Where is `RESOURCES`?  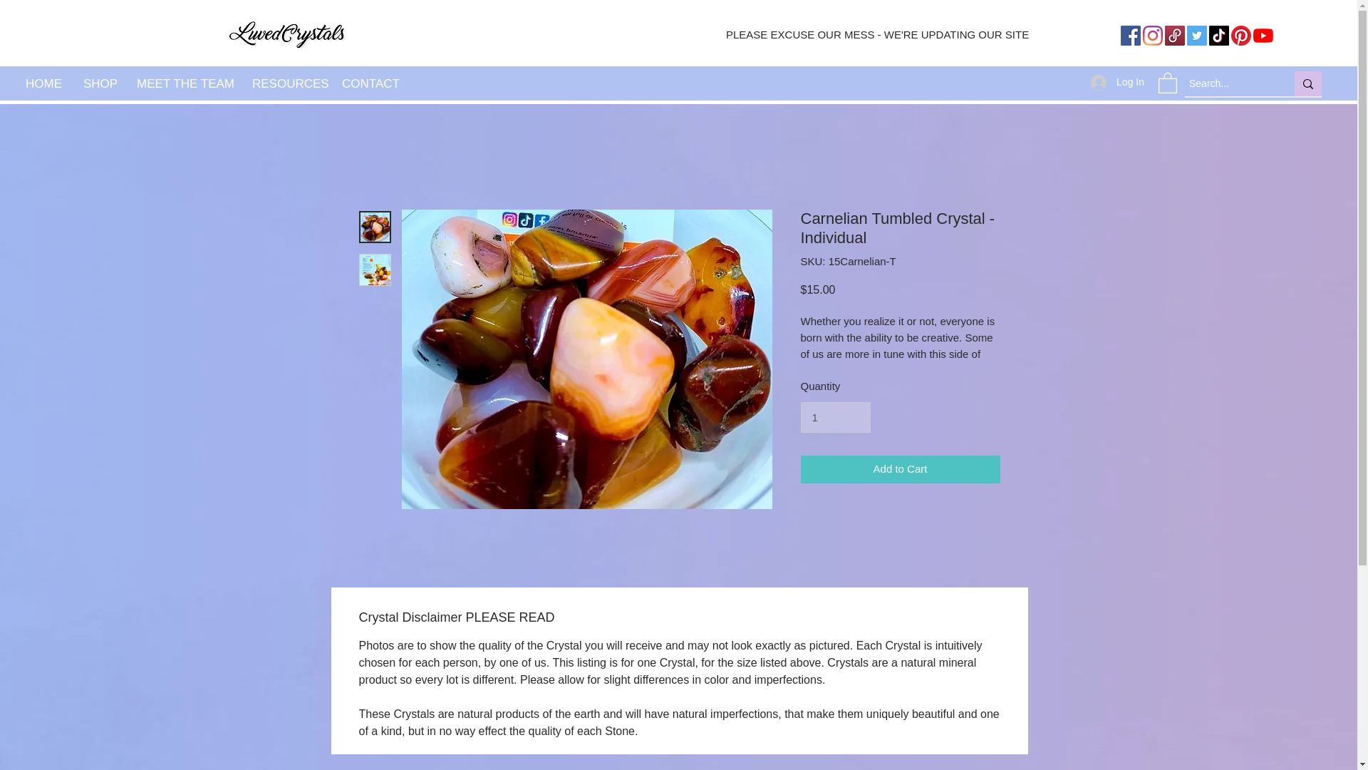 RESOURCES is located at coordinates (286, 84).